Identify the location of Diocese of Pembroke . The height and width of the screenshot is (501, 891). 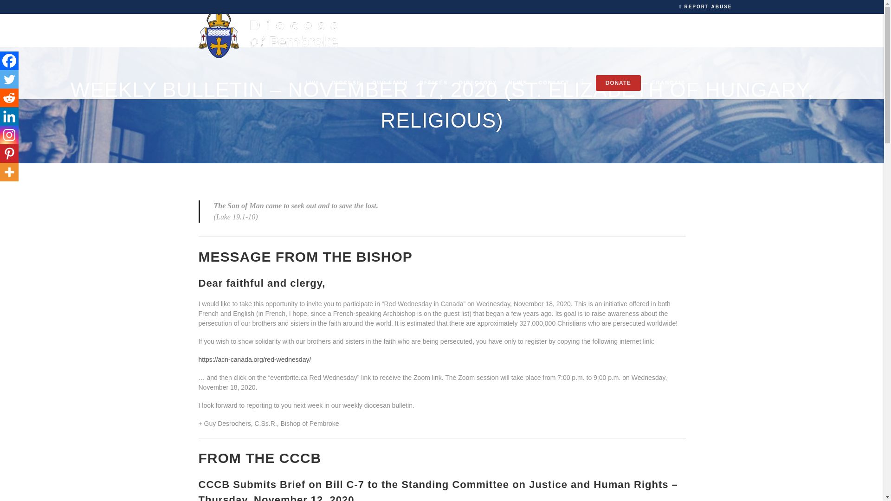
(268, 32).